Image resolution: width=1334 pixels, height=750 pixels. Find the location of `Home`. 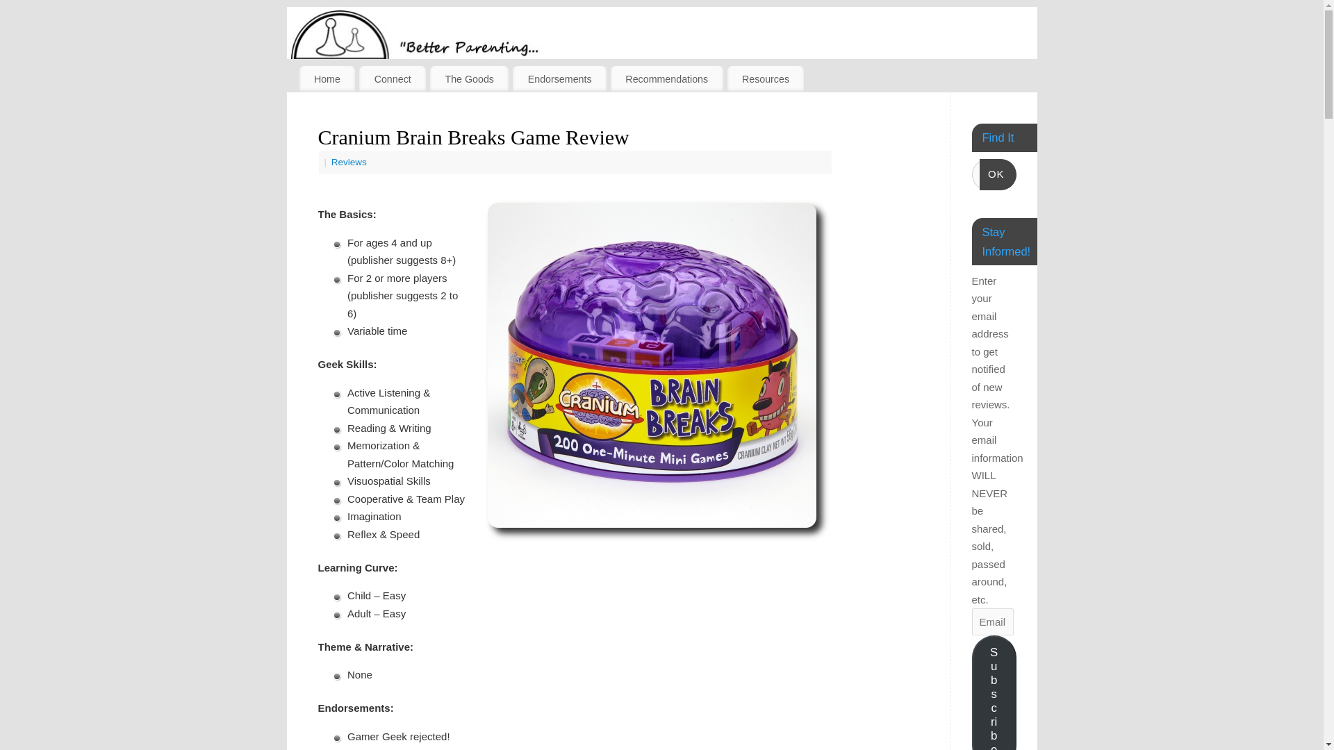

Home is located at coordinates (327, 79).